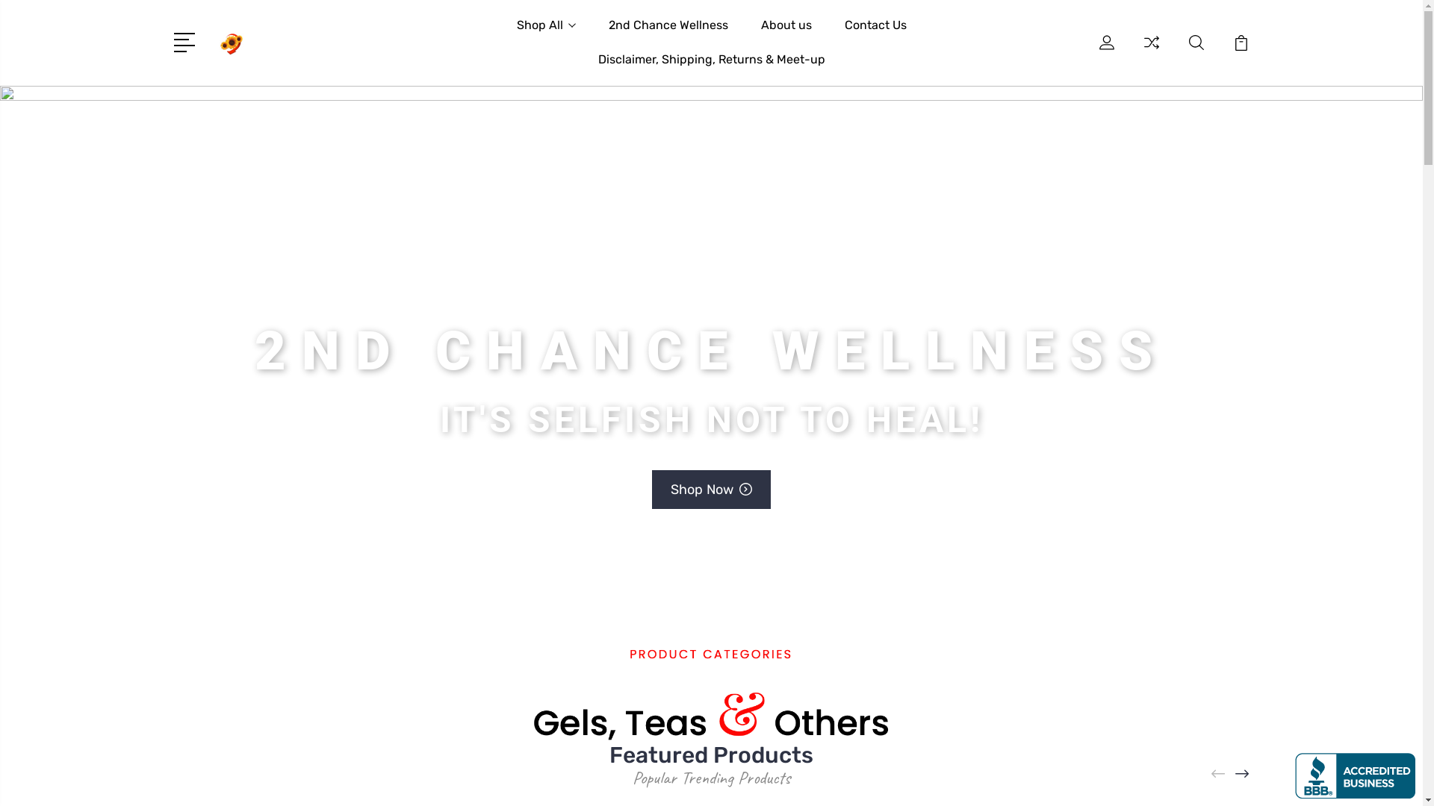  I want to click on Shop All, so click(547, 34).